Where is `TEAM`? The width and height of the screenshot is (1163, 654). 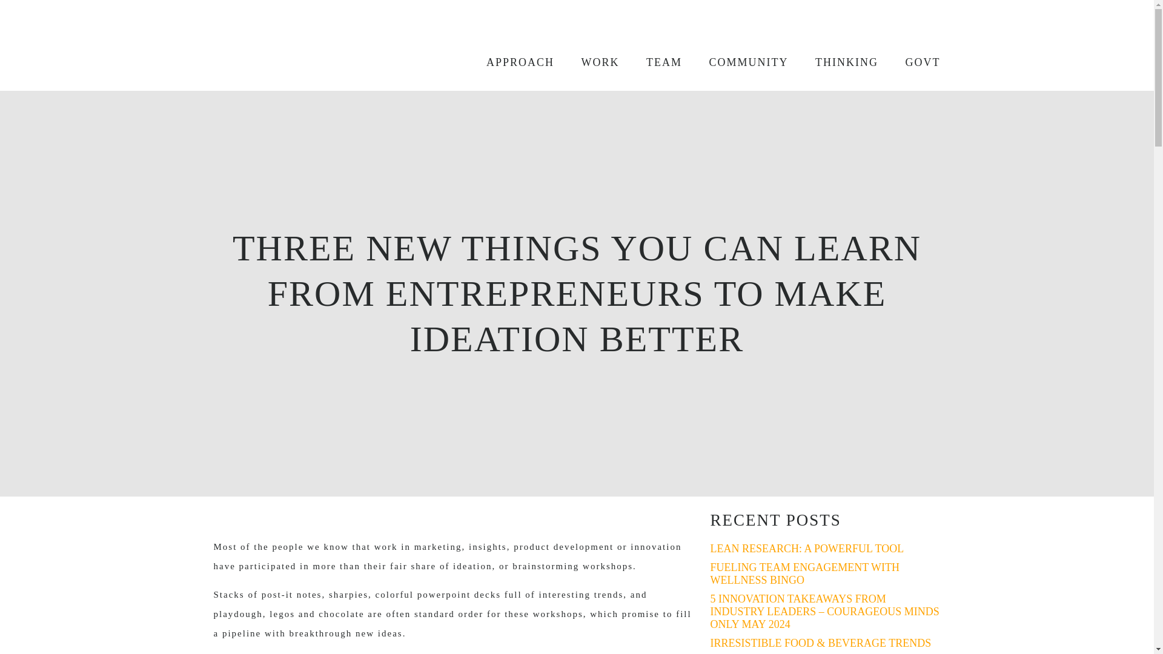
TEAM is located at coordinates (657, 62).